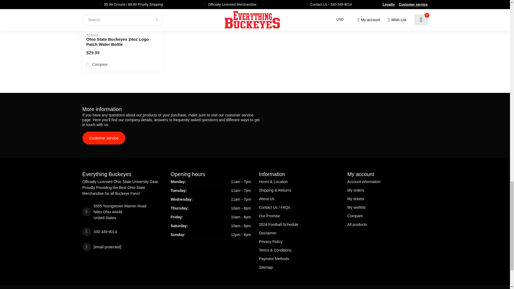 This screenshot has height=289, width=514. I want to click on Sitemap, so click(299, 267).